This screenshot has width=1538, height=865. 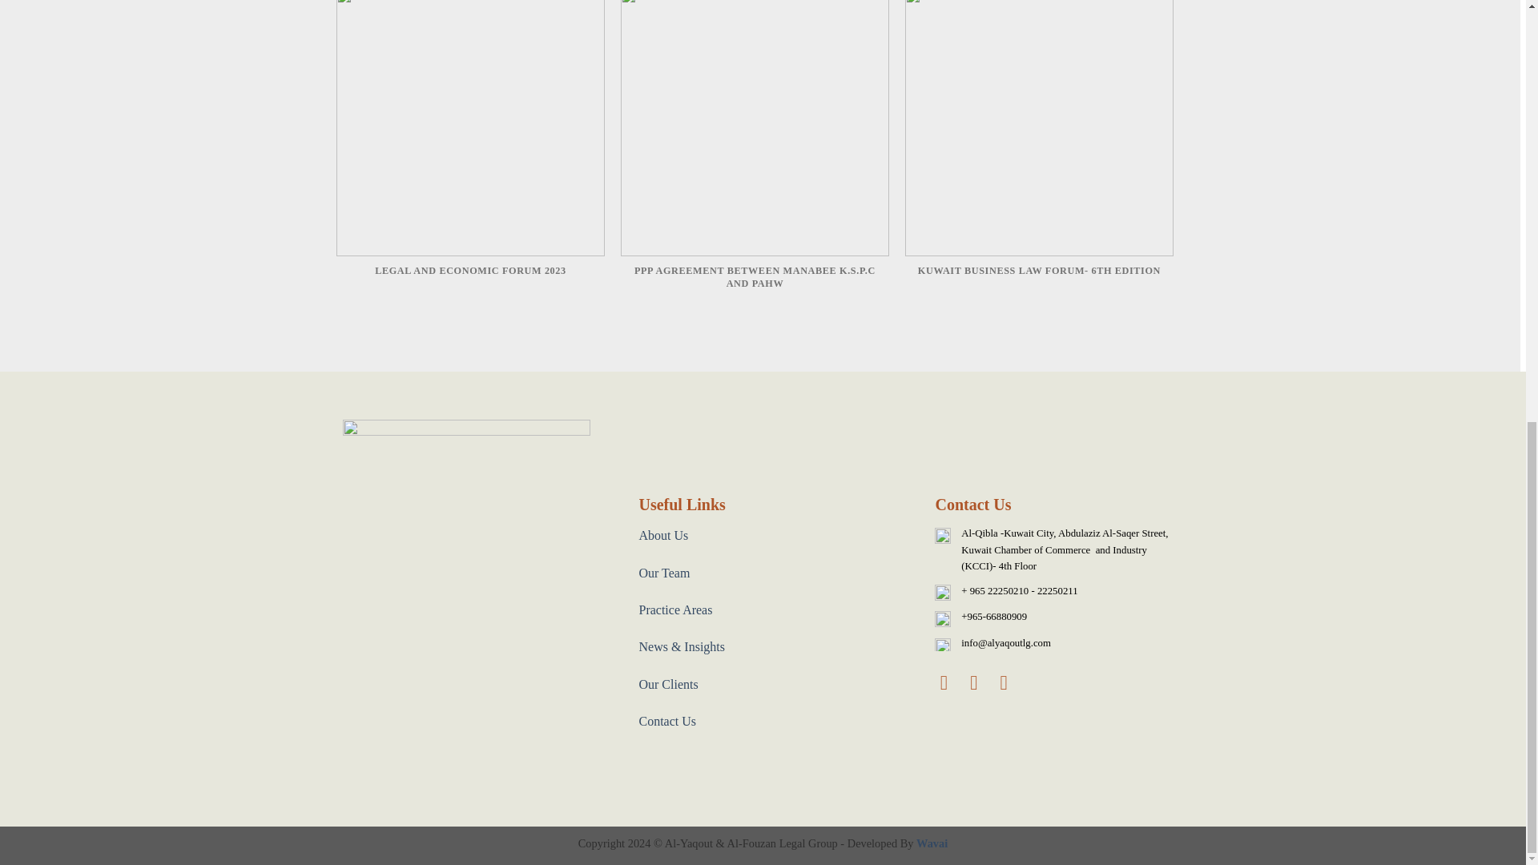 I want to click on Wavai, so click(x=932, y=843).